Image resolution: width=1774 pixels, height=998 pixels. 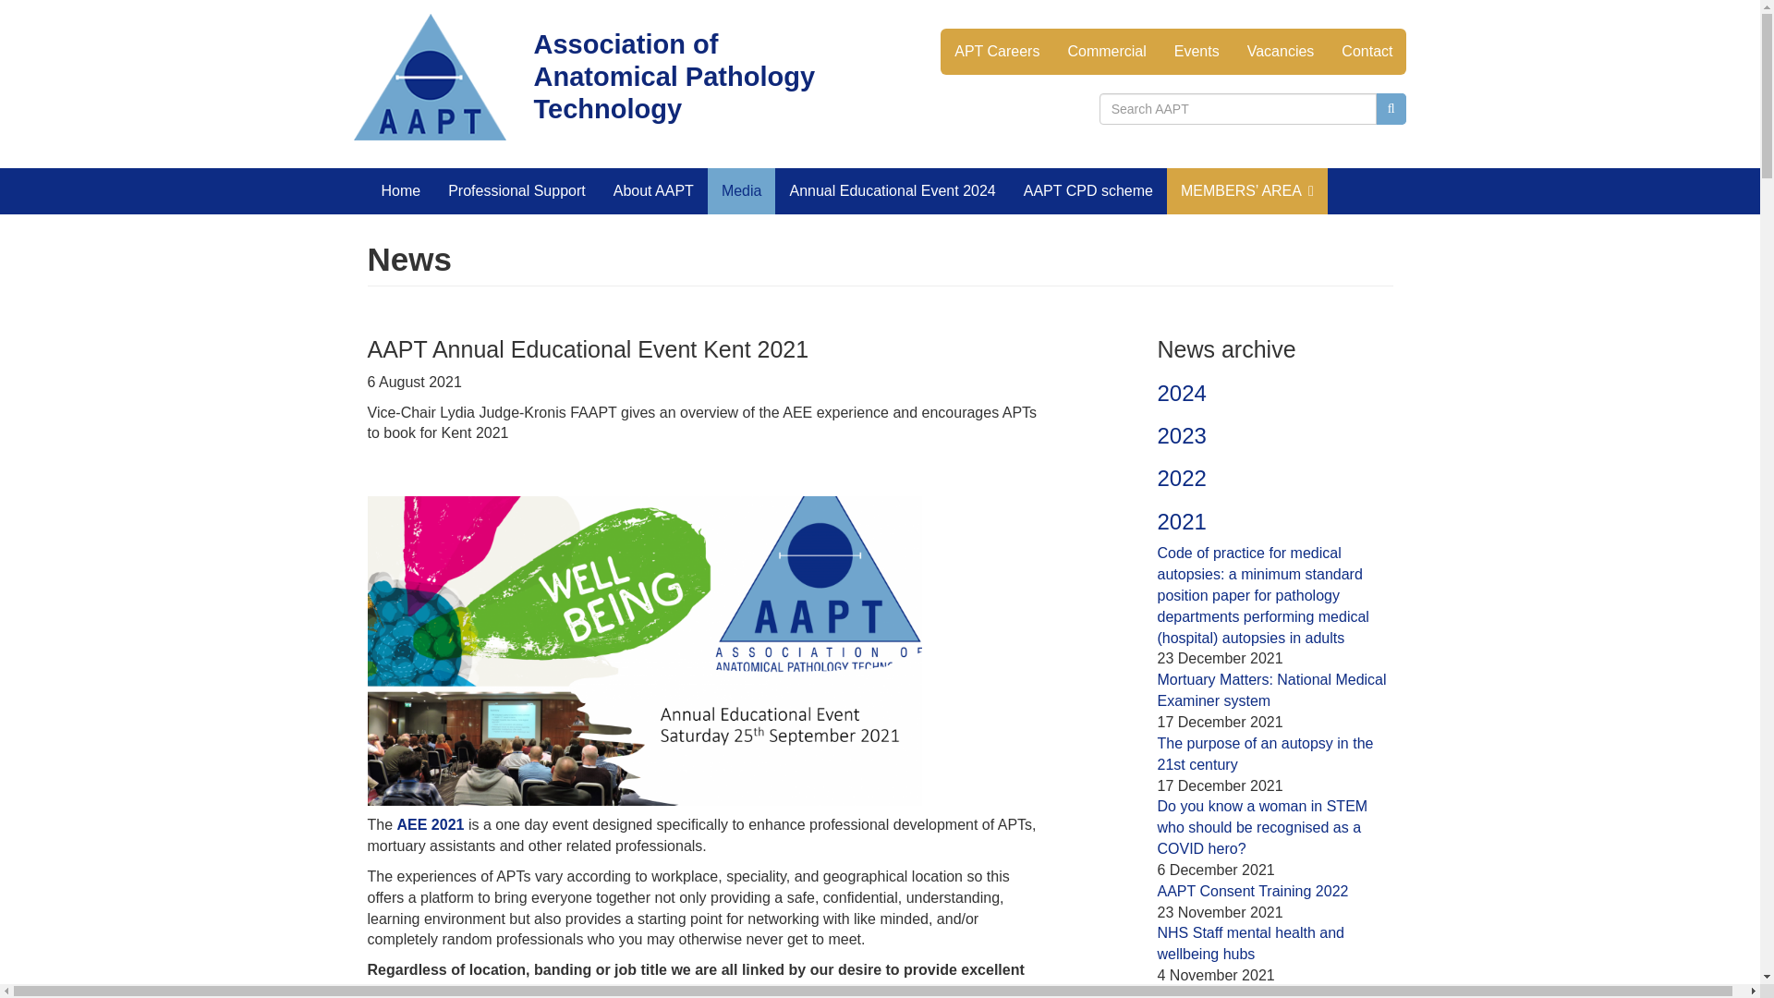 What do you see at coordinates (401, 191) in the screenshot?
I see `Home` at bounding box center [401, 191].